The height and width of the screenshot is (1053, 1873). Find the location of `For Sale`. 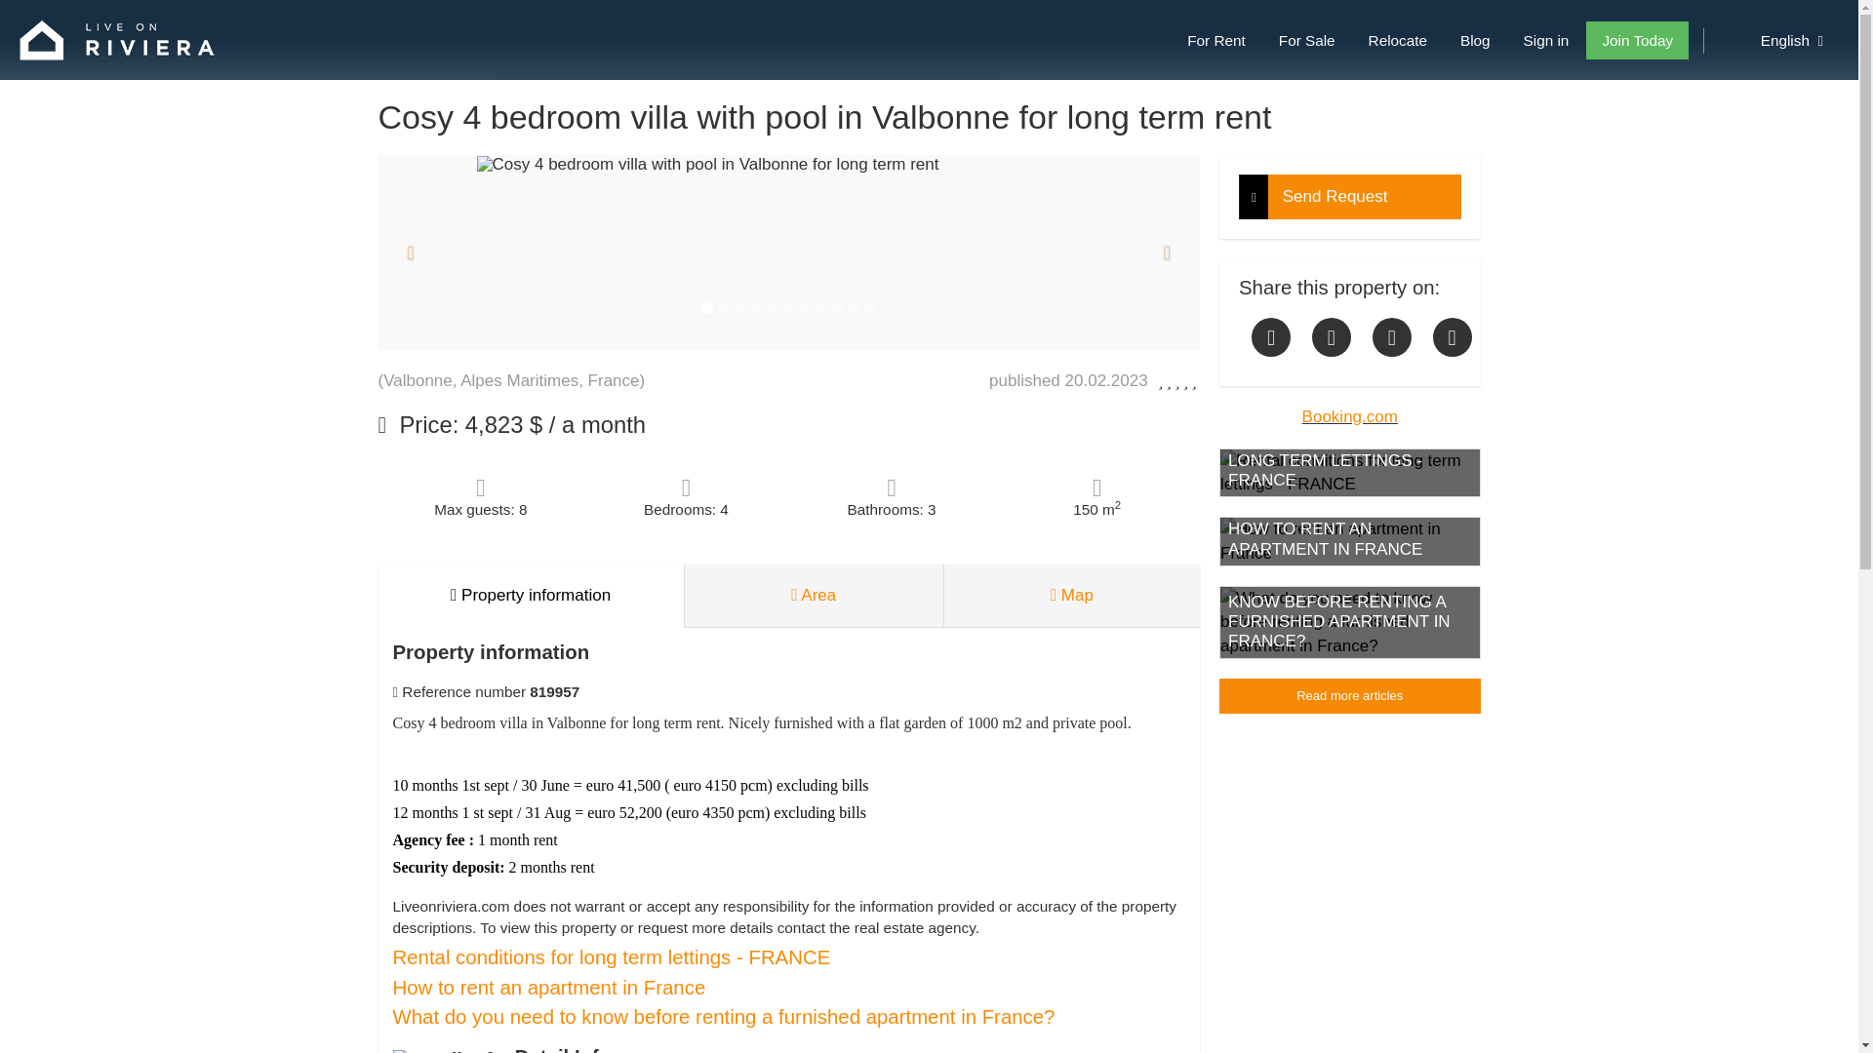

For Sale is located at coordinates (1306, 39).